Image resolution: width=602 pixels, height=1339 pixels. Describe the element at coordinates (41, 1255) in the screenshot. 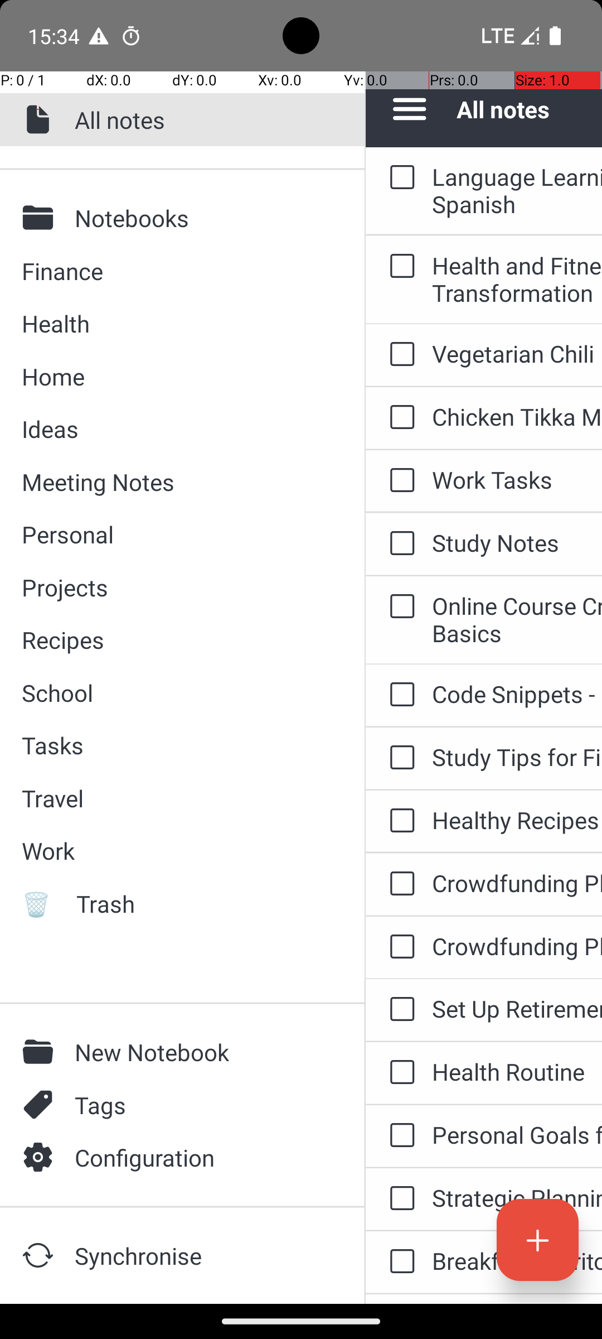

I see `` at that location.